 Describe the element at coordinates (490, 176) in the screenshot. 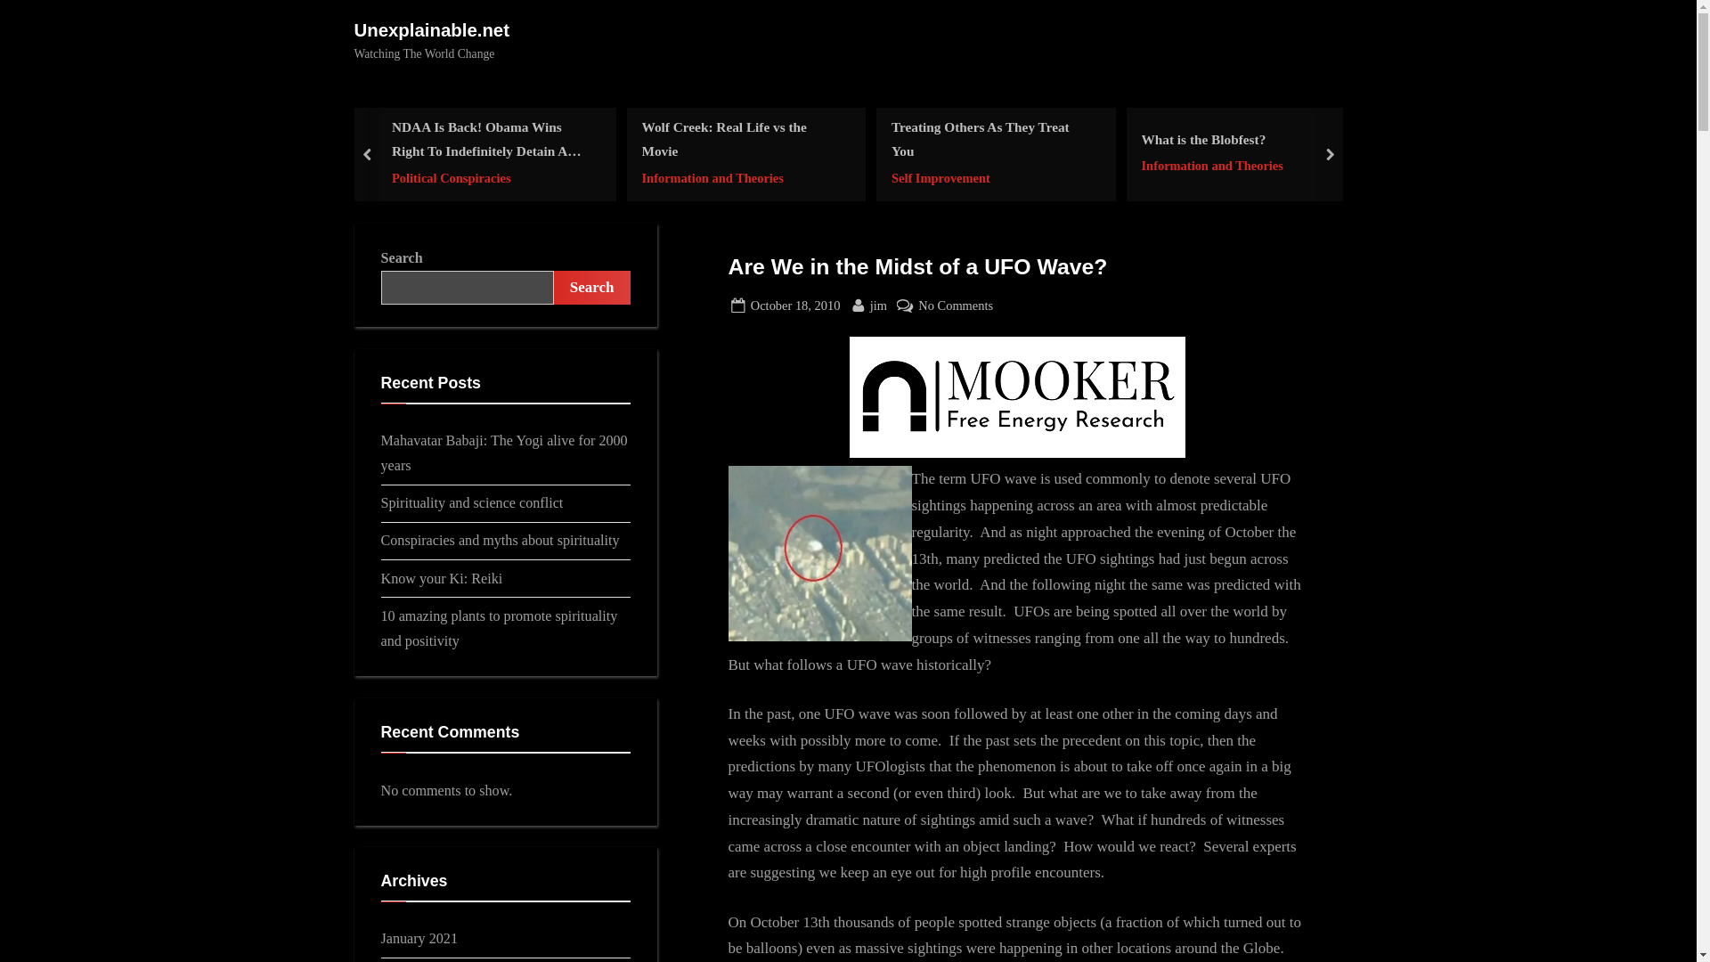

I see `Political Conspiracies` at that location.